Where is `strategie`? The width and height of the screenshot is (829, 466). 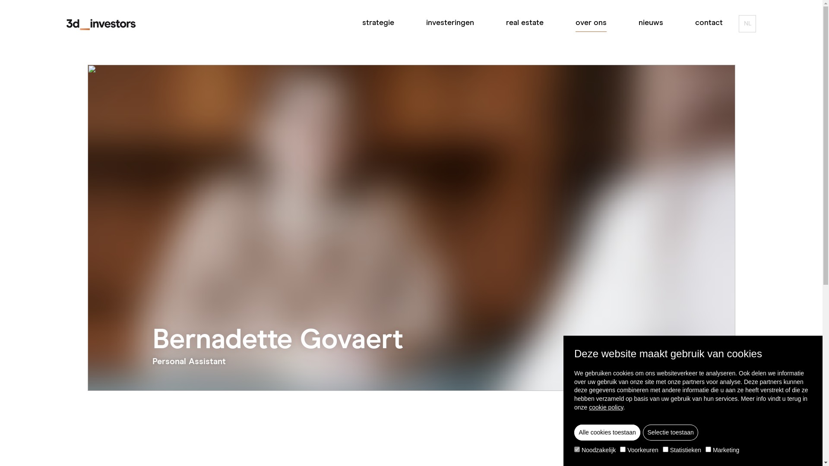
strategie is located at coordinates (378, 23).